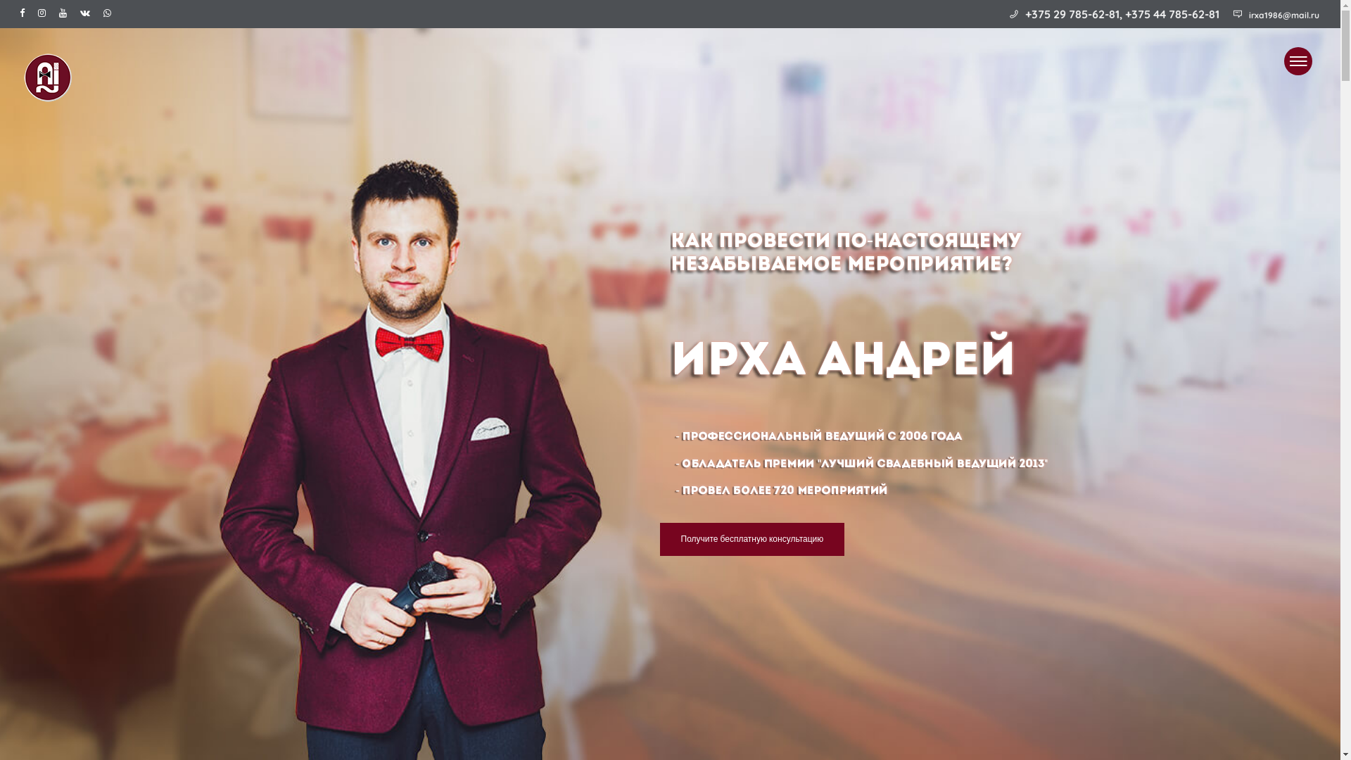 The height and width of the screenshot is (760, 1351). What do you see at coordinates (45, 13) in the screenshot?
I see `Instagram` at bounding box center [45, 13].